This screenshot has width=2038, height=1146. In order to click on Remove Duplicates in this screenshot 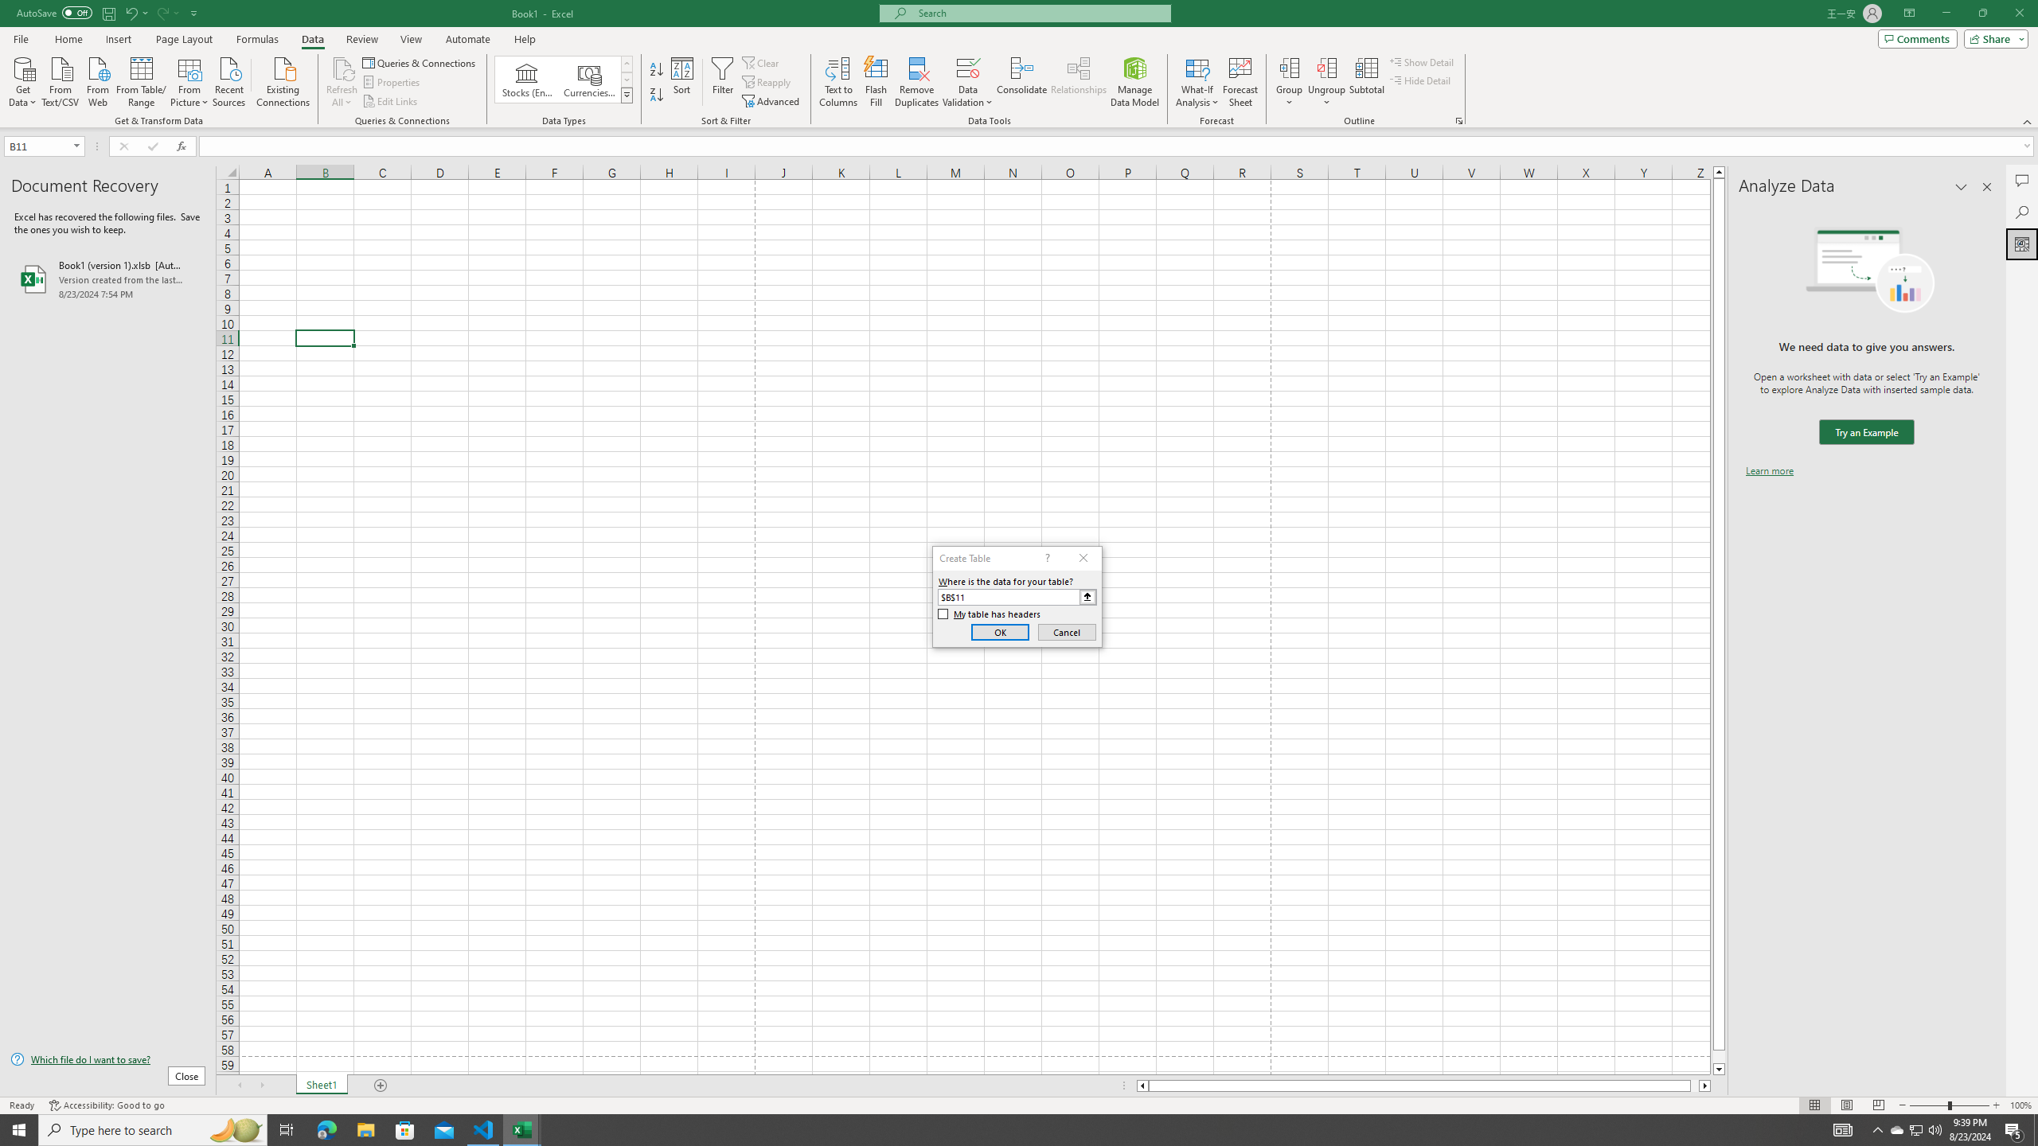, I will do `click(917, 82)`.